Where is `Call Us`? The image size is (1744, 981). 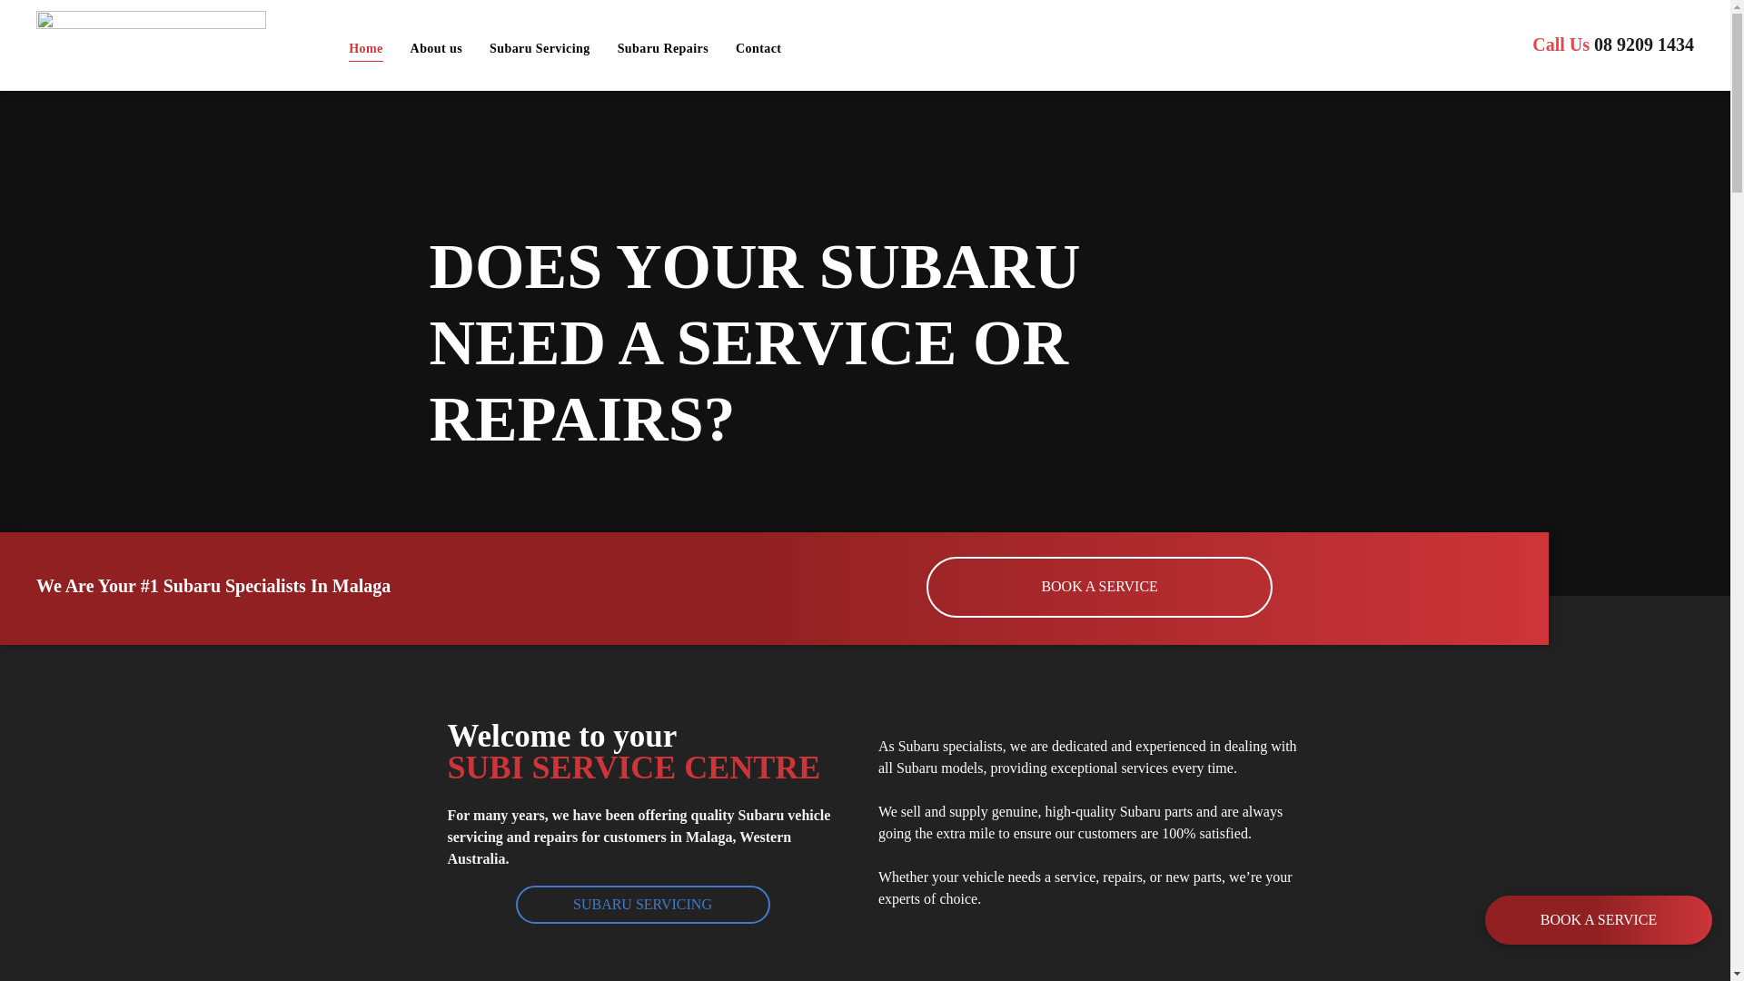 Call Us is located at coordinates (1561, 45).